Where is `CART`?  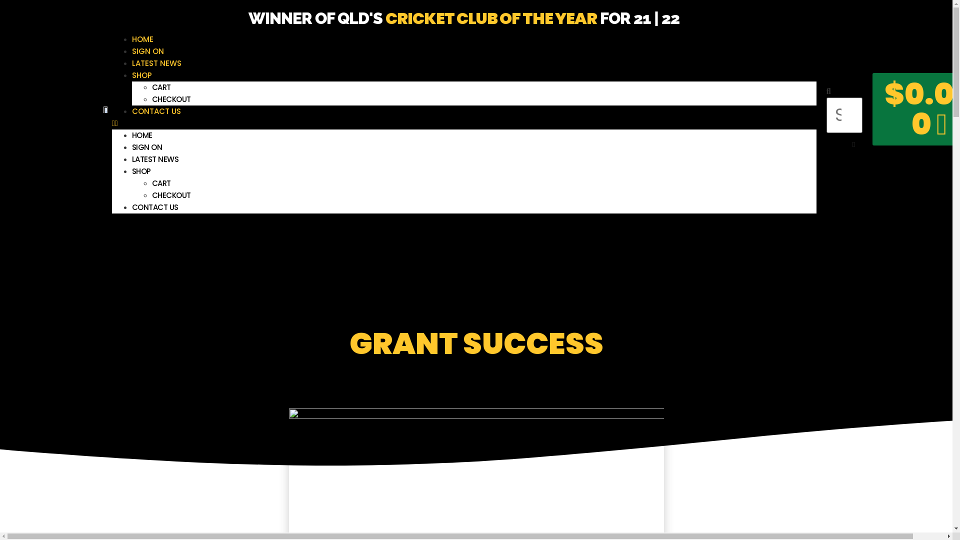 CART is located at coordinates (161, 183).